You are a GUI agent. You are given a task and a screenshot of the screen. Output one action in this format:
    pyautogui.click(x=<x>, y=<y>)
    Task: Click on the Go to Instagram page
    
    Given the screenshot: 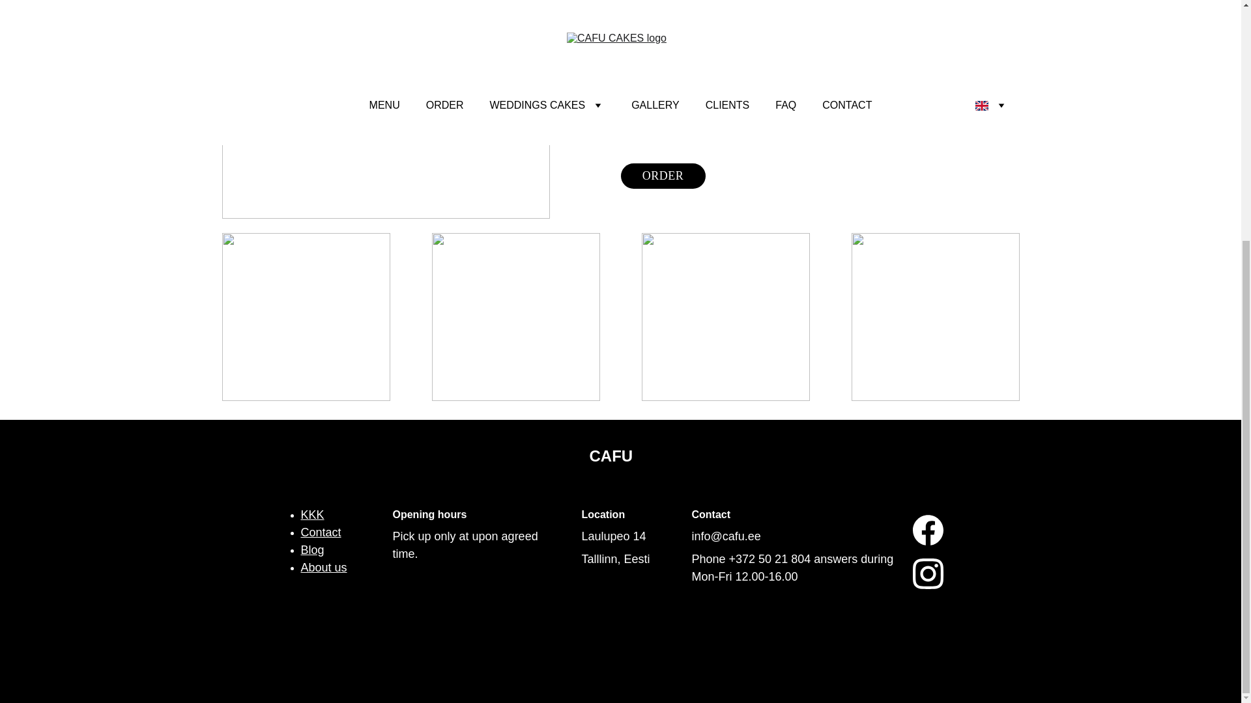 What is the action you would take?
    pyautogui.click(x=928, y=573)
    